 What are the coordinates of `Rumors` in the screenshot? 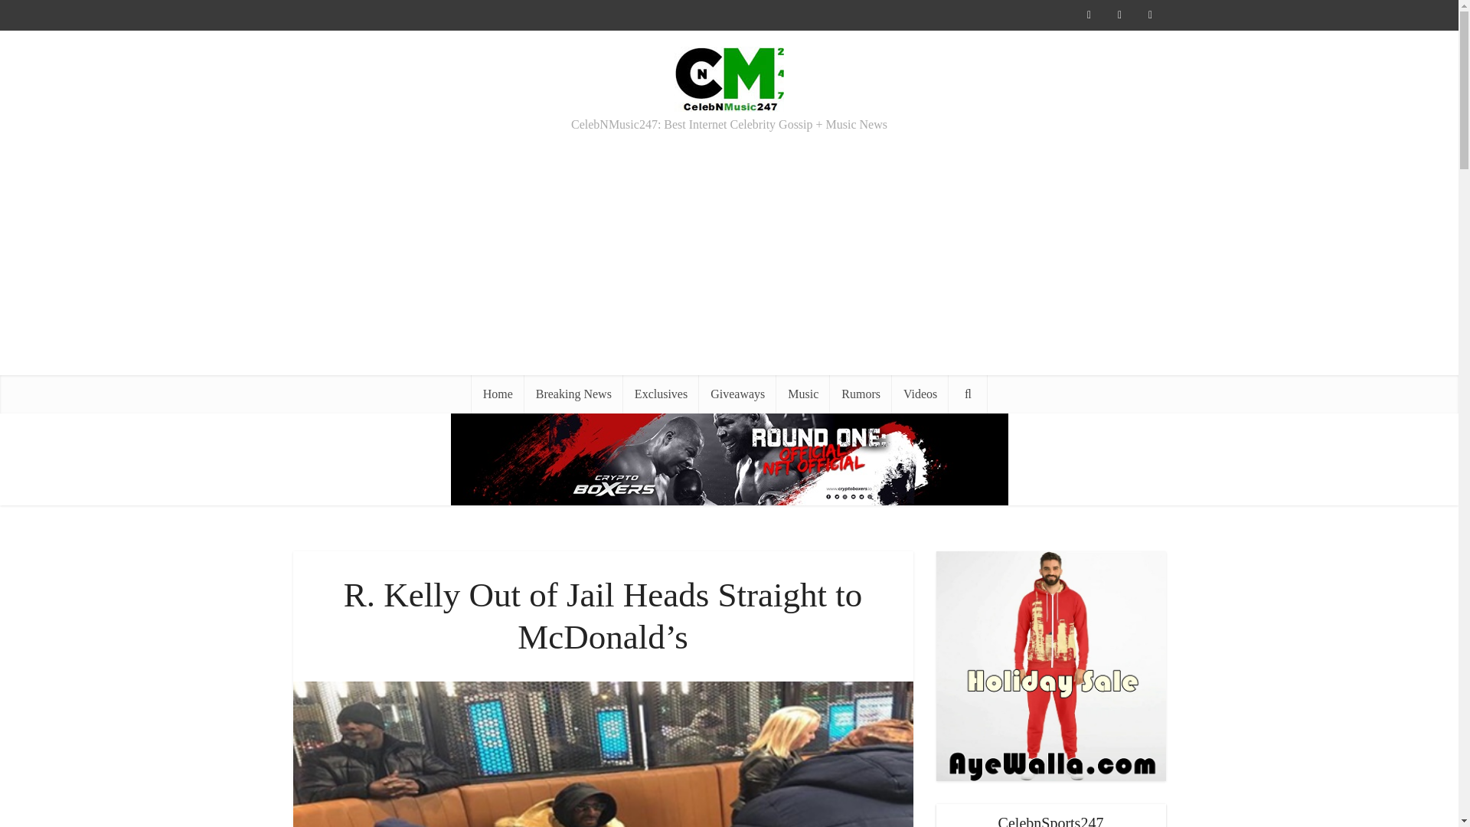 It's located at (861, 394).